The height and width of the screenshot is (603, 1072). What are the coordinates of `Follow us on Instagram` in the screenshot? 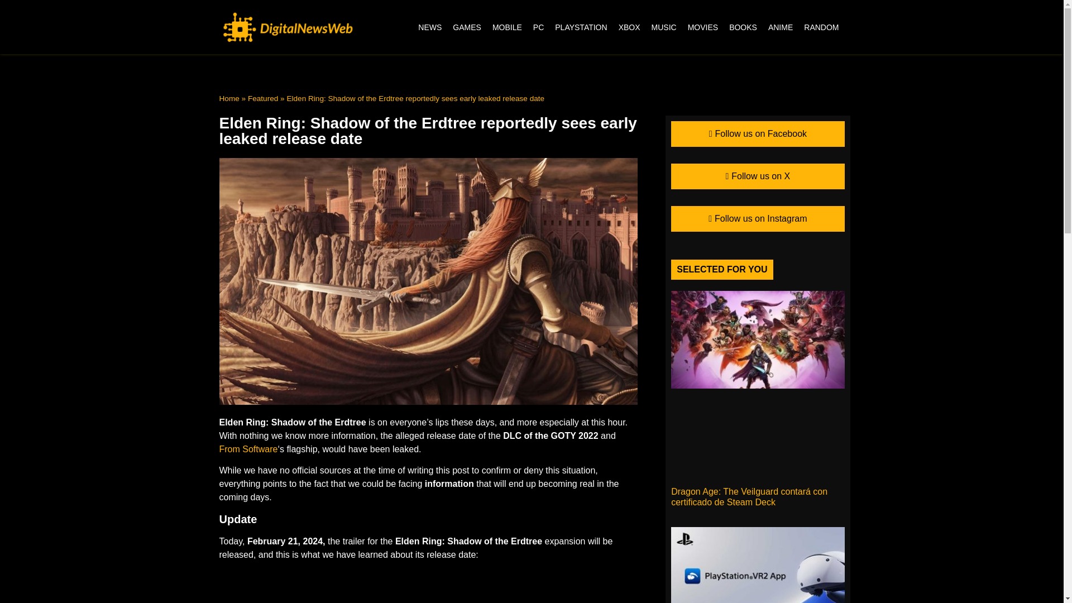 It's located at (757, 219).